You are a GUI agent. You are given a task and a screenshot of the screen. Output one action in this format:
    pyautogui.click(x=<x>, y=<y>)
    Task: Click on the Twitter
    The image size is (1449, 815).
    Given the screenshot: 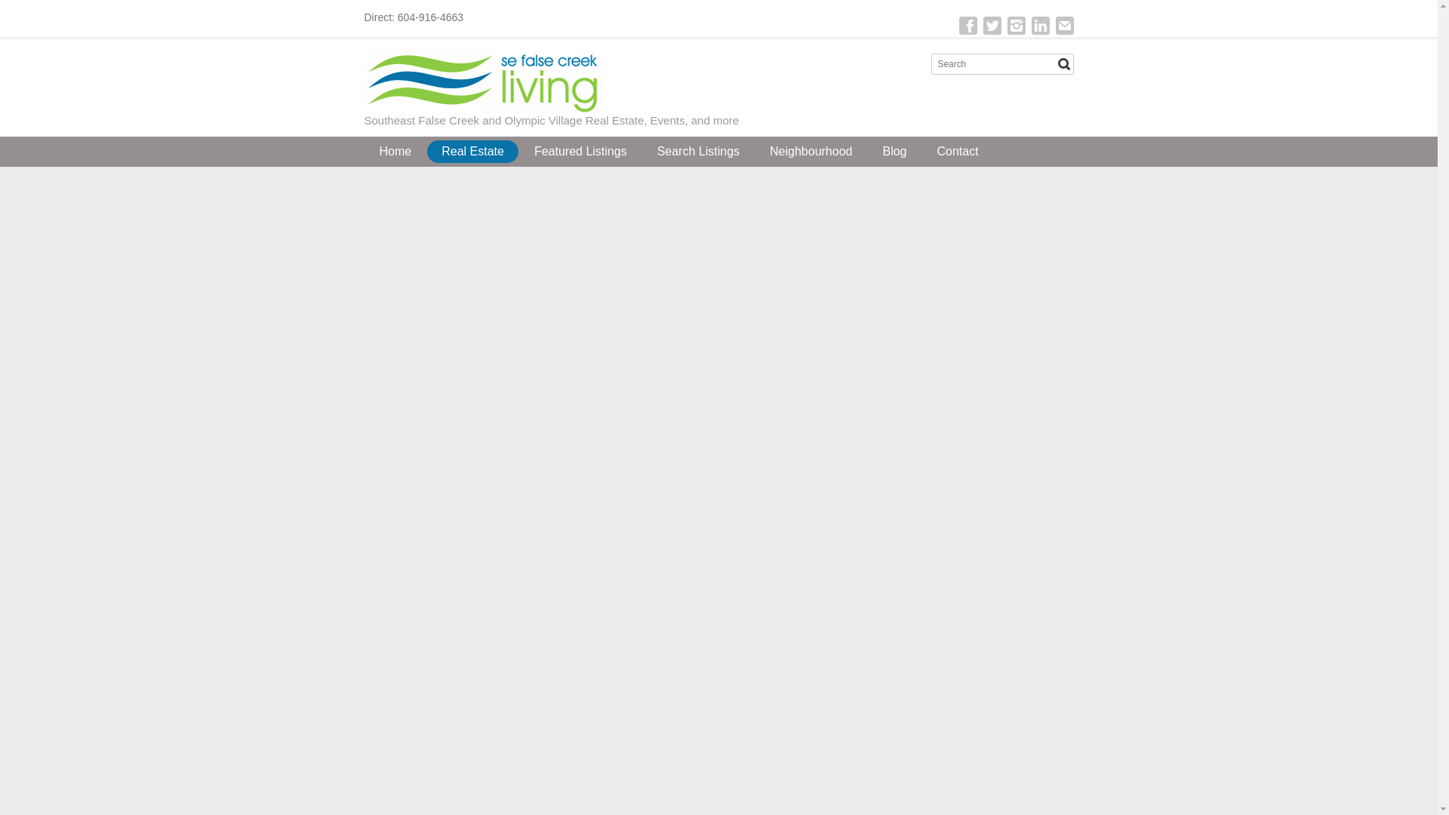 What is the action you would take?
    pyautogui.click(x=992, y=26)
    